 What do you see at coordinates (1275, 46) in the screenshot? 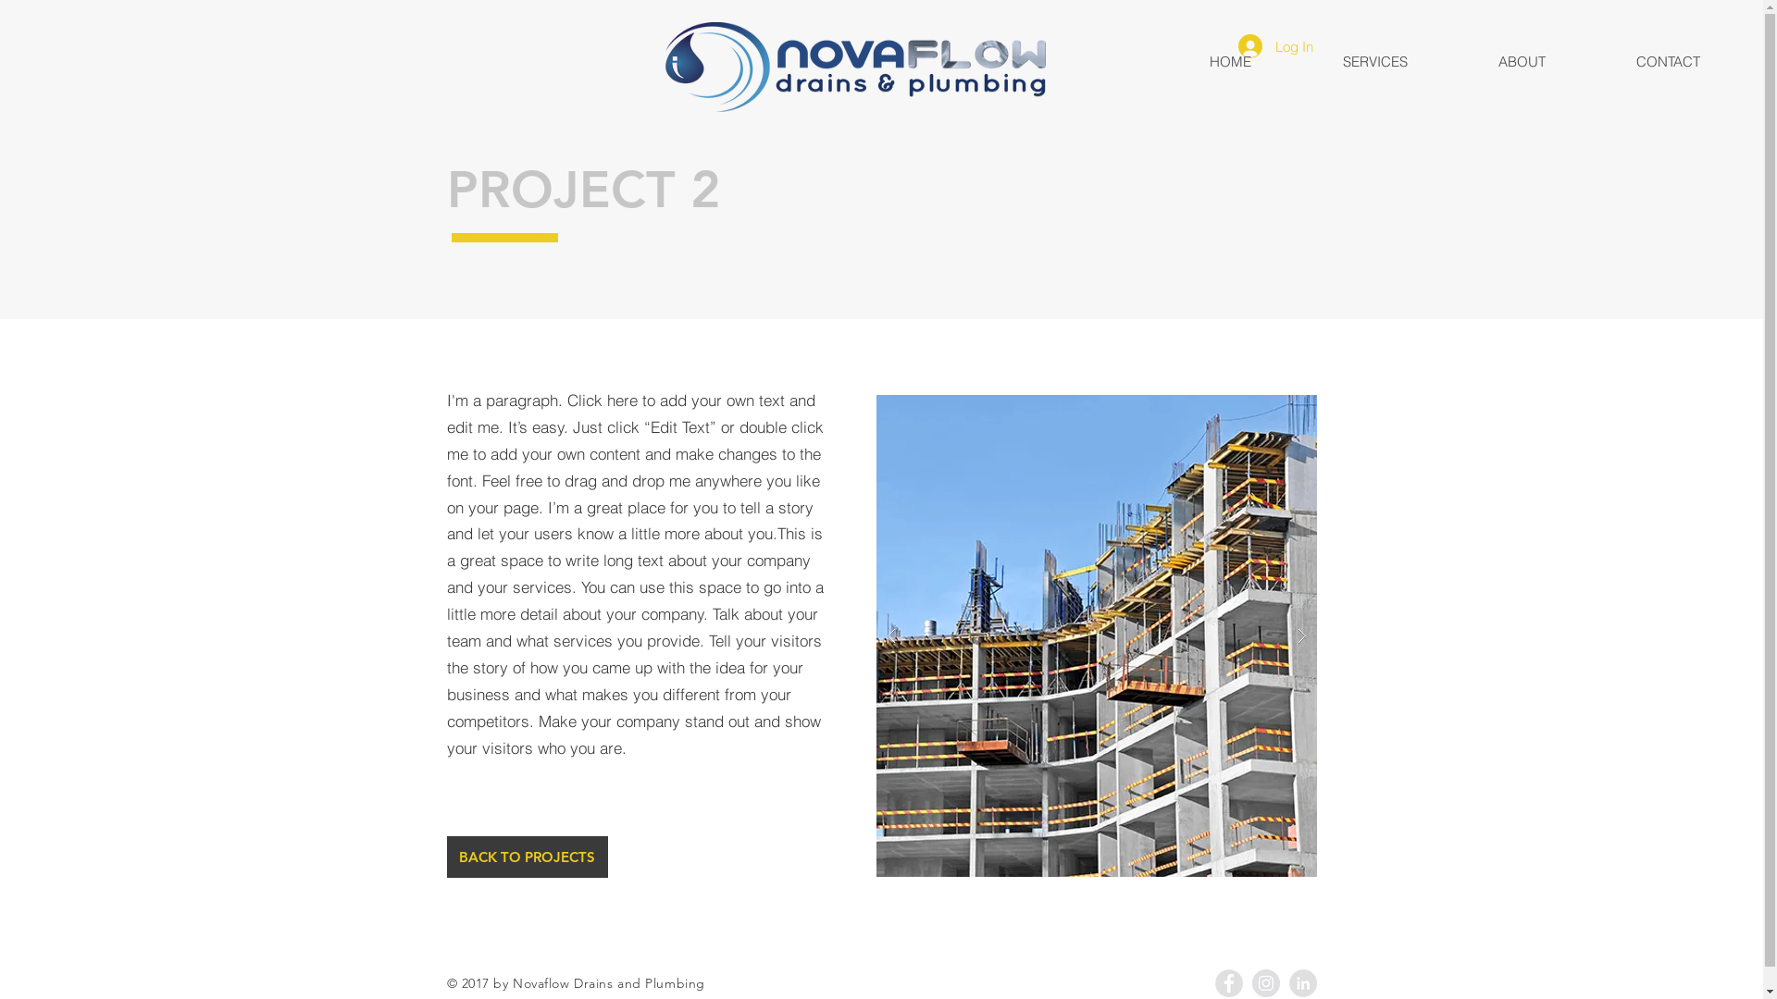
I see `Log In` at bounding box center [1275, 46].